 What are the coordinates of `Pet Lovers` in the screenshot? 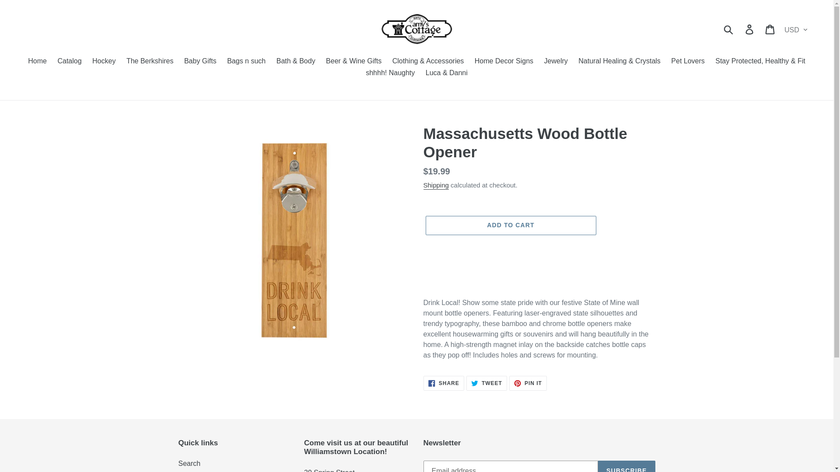 It's located at (688, 62).